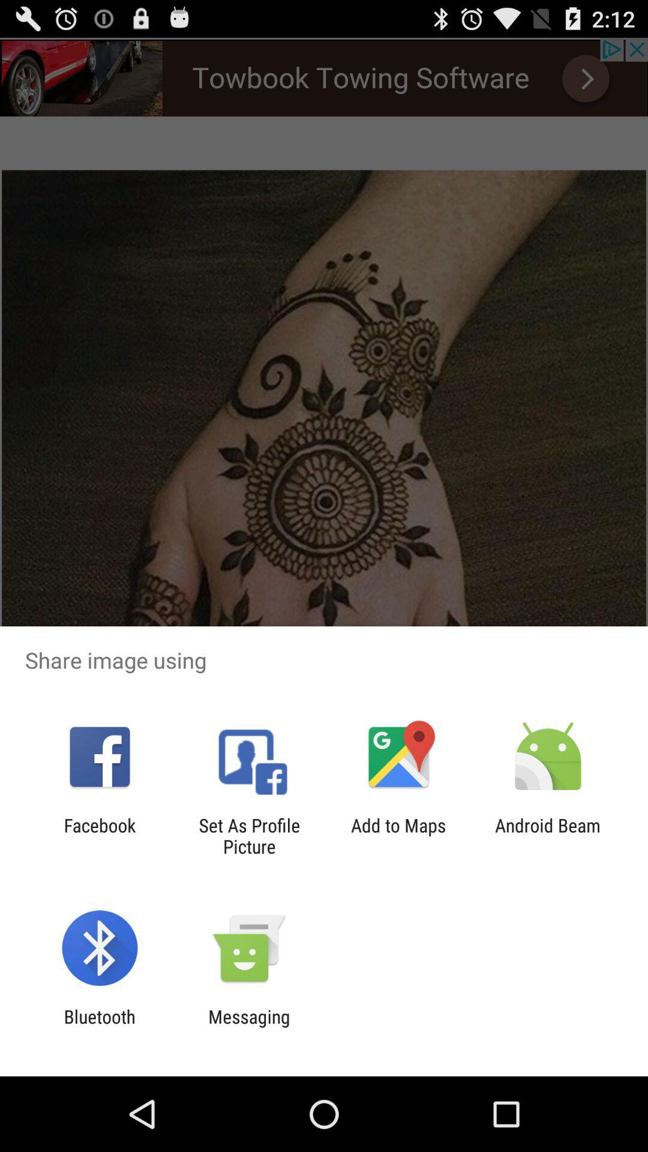  I want to click on flip to the messaging icon, so click(249, 1027).